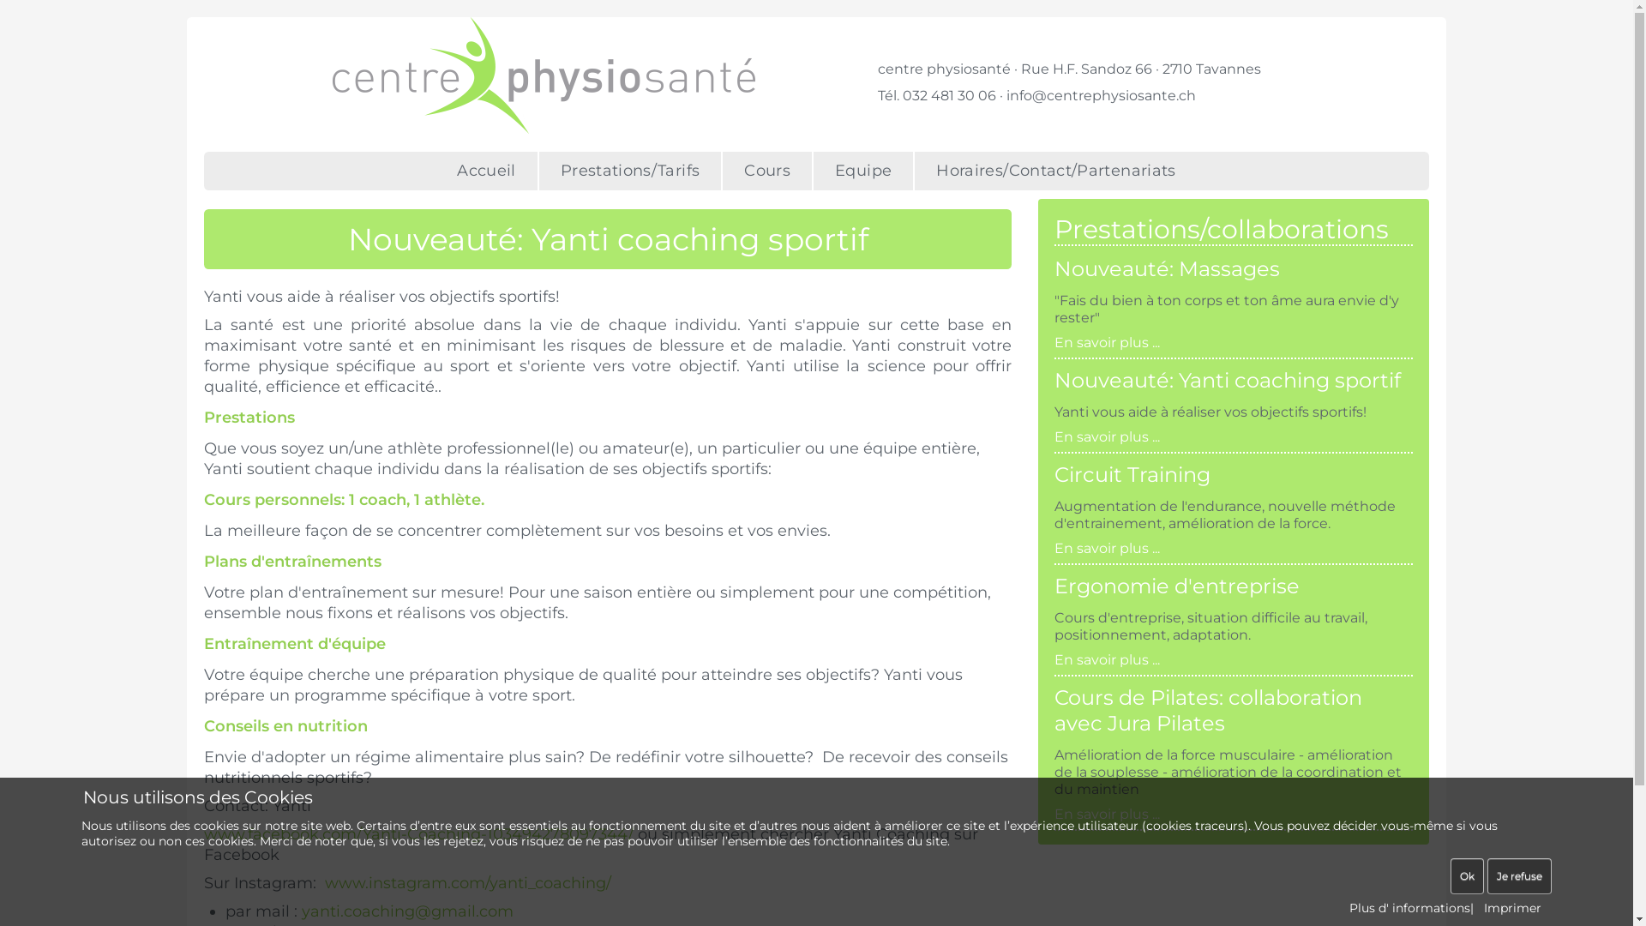  What do you see at coordinates (631, 171) in the screenshot?
I see `Prestations/Tarifs` at bounding box center [631, 171].